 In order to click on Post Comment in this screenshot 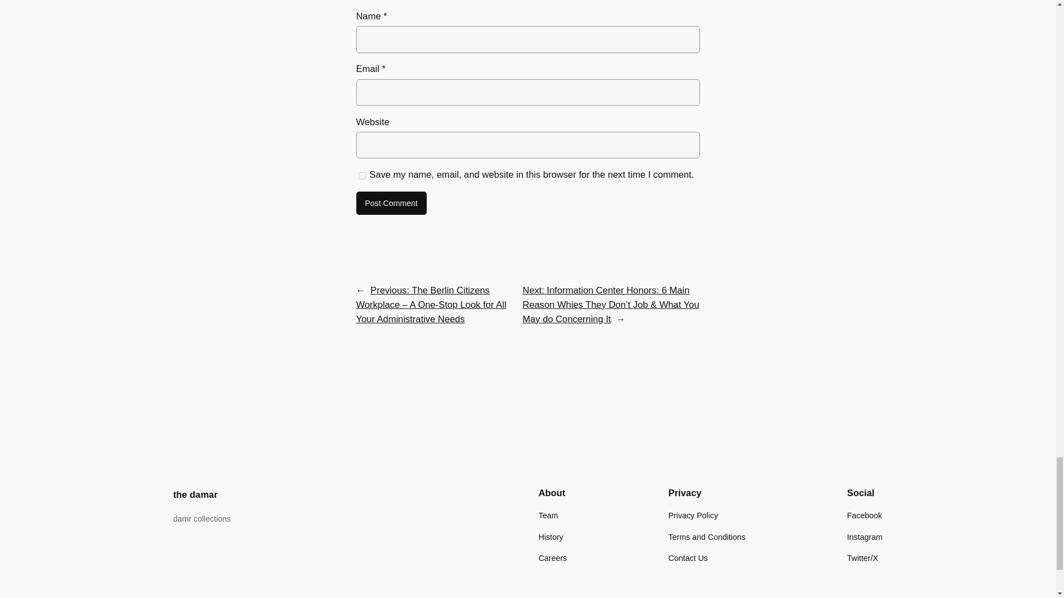, I will do `click(391, 203)`.